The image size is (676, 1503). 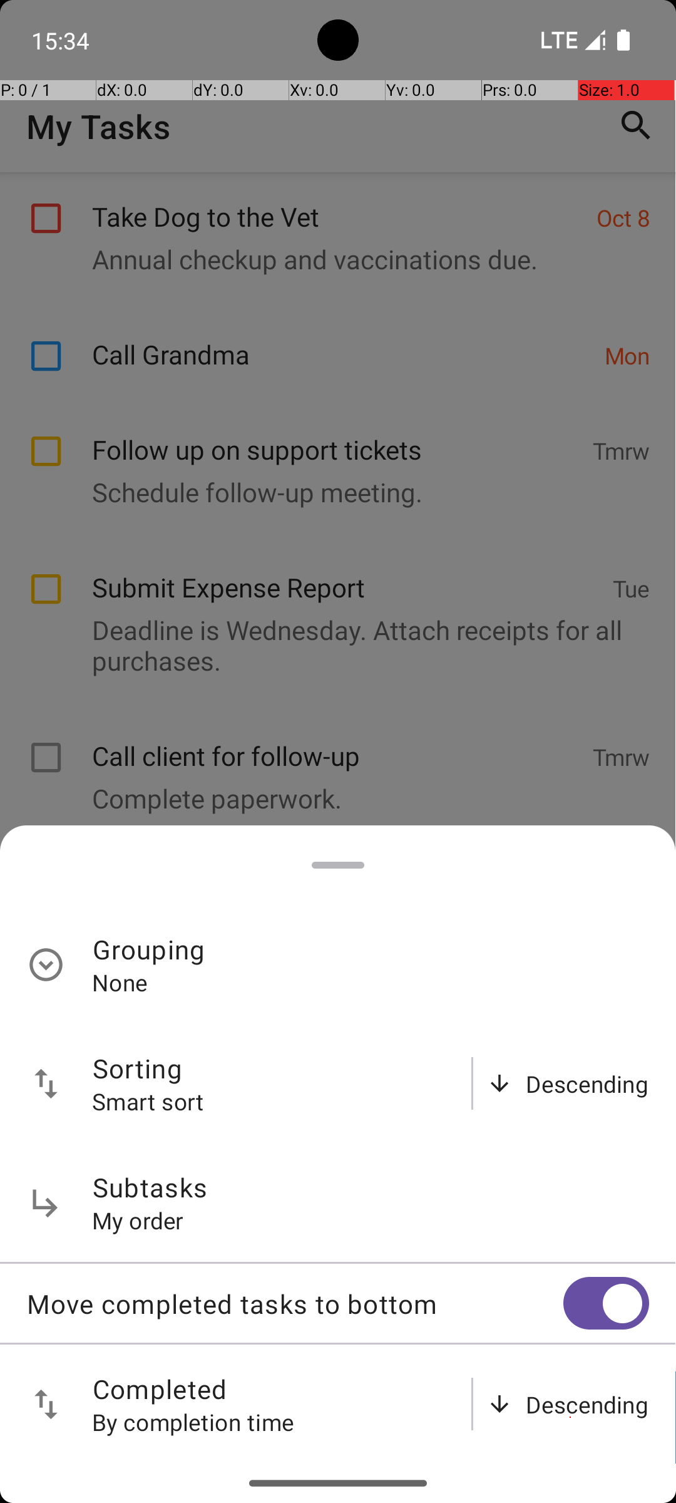 What do you see at coordinates (587, 1083) in the screenshot?
I see `Descending` at bounding box center [587, 1083].